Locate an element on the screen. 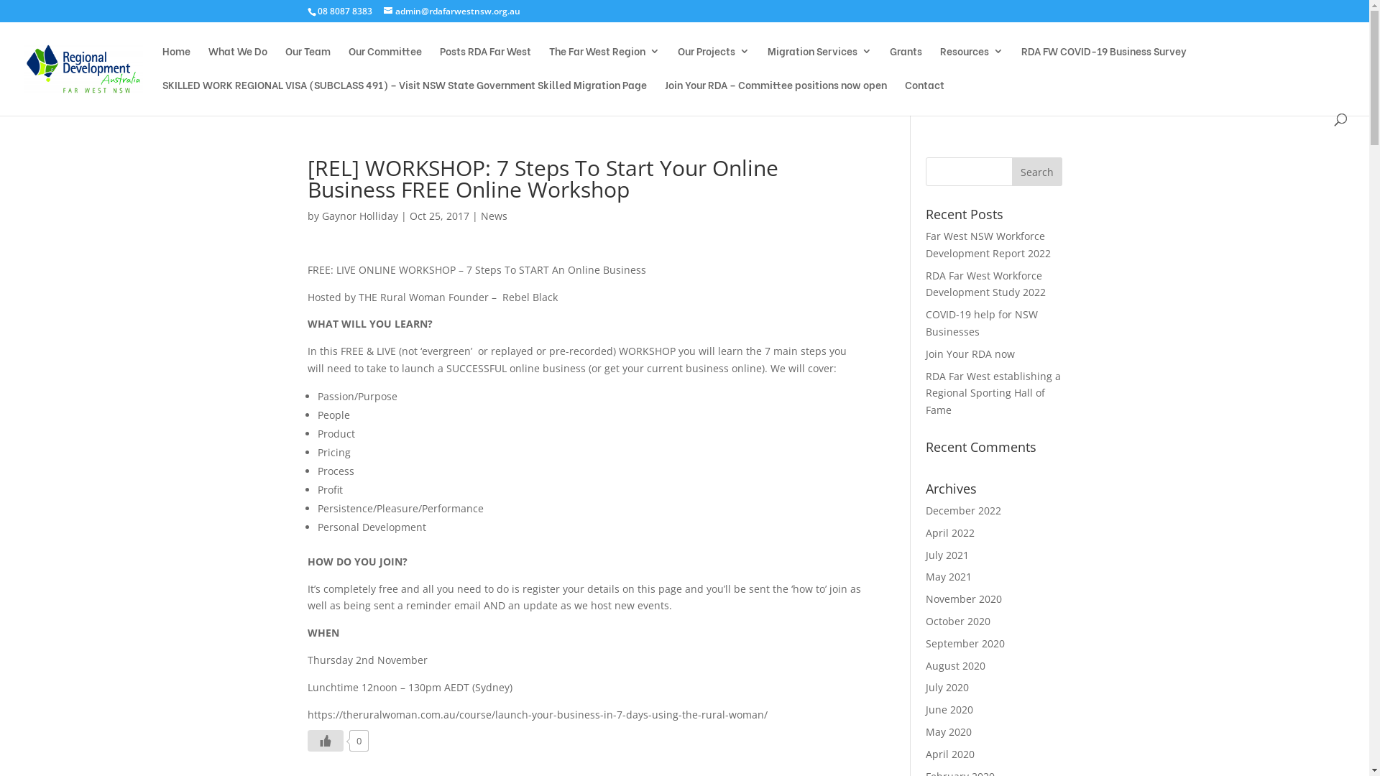 This screenshot has height=776, width=1380. July 2020 is located at coordinates (947, 687).